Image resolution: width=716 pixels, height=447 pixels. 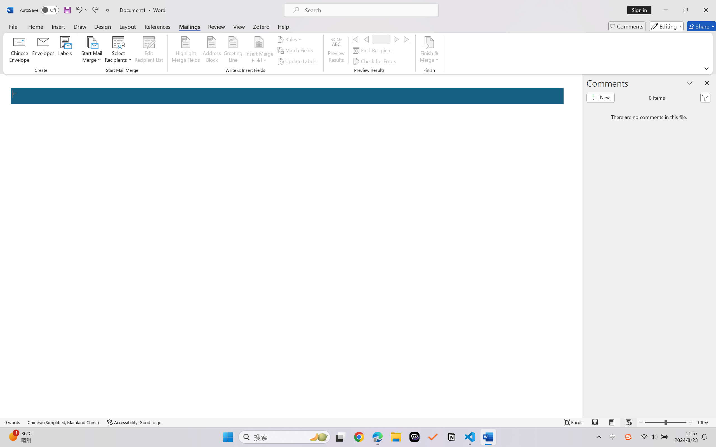 I want to click on Find Recipient..., so click(x=373, y=50).